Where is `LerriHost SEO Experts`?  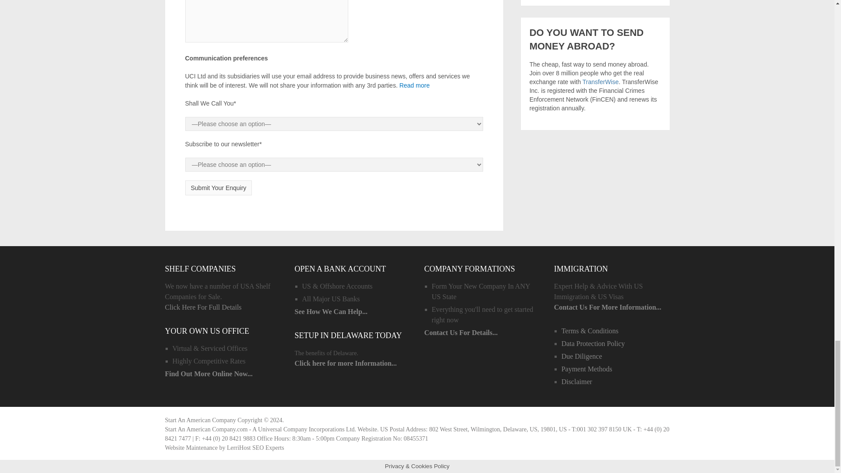 LerriHost SEO Experts is located at coordinates (255, 448).